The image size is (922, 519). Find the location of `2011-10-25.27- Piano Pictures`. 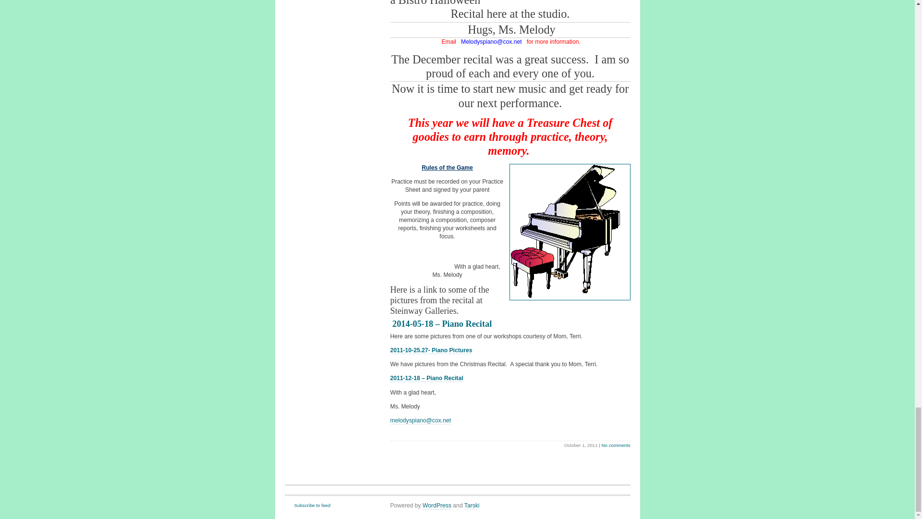

2011-10-25.27- Piano Pictures is located at coordinates (431, 350).